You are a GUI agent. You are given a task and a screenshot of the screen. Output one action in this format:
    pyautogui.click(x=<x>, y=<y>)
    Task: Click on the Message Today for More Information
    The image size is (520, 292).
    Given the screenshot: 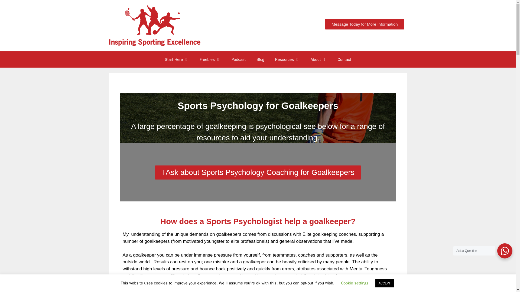 What is the action you would take?
    pyautogui.click(x=365, y=24)
    